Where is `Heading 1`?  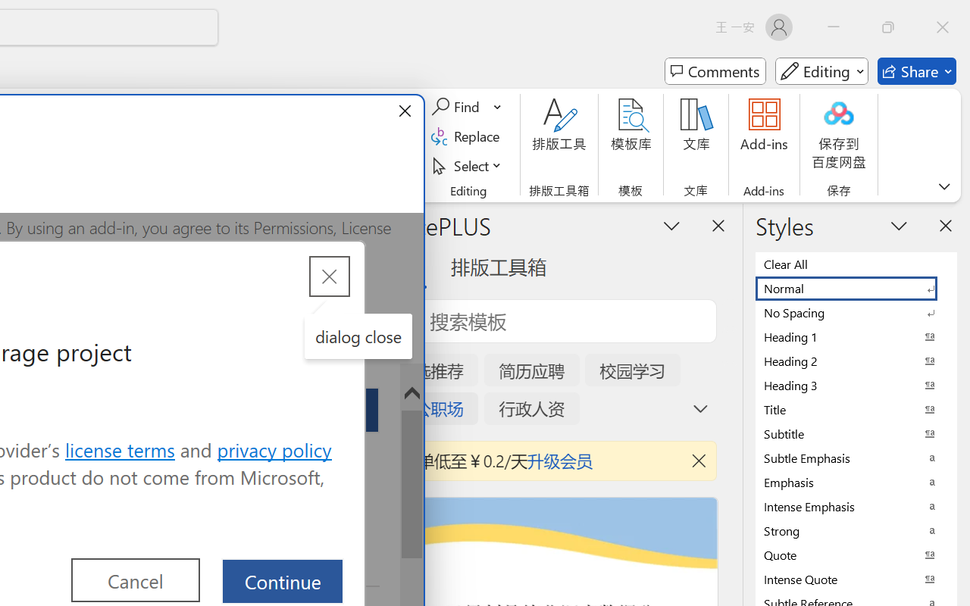 Heading 1 is located at coordinates (856, 336).